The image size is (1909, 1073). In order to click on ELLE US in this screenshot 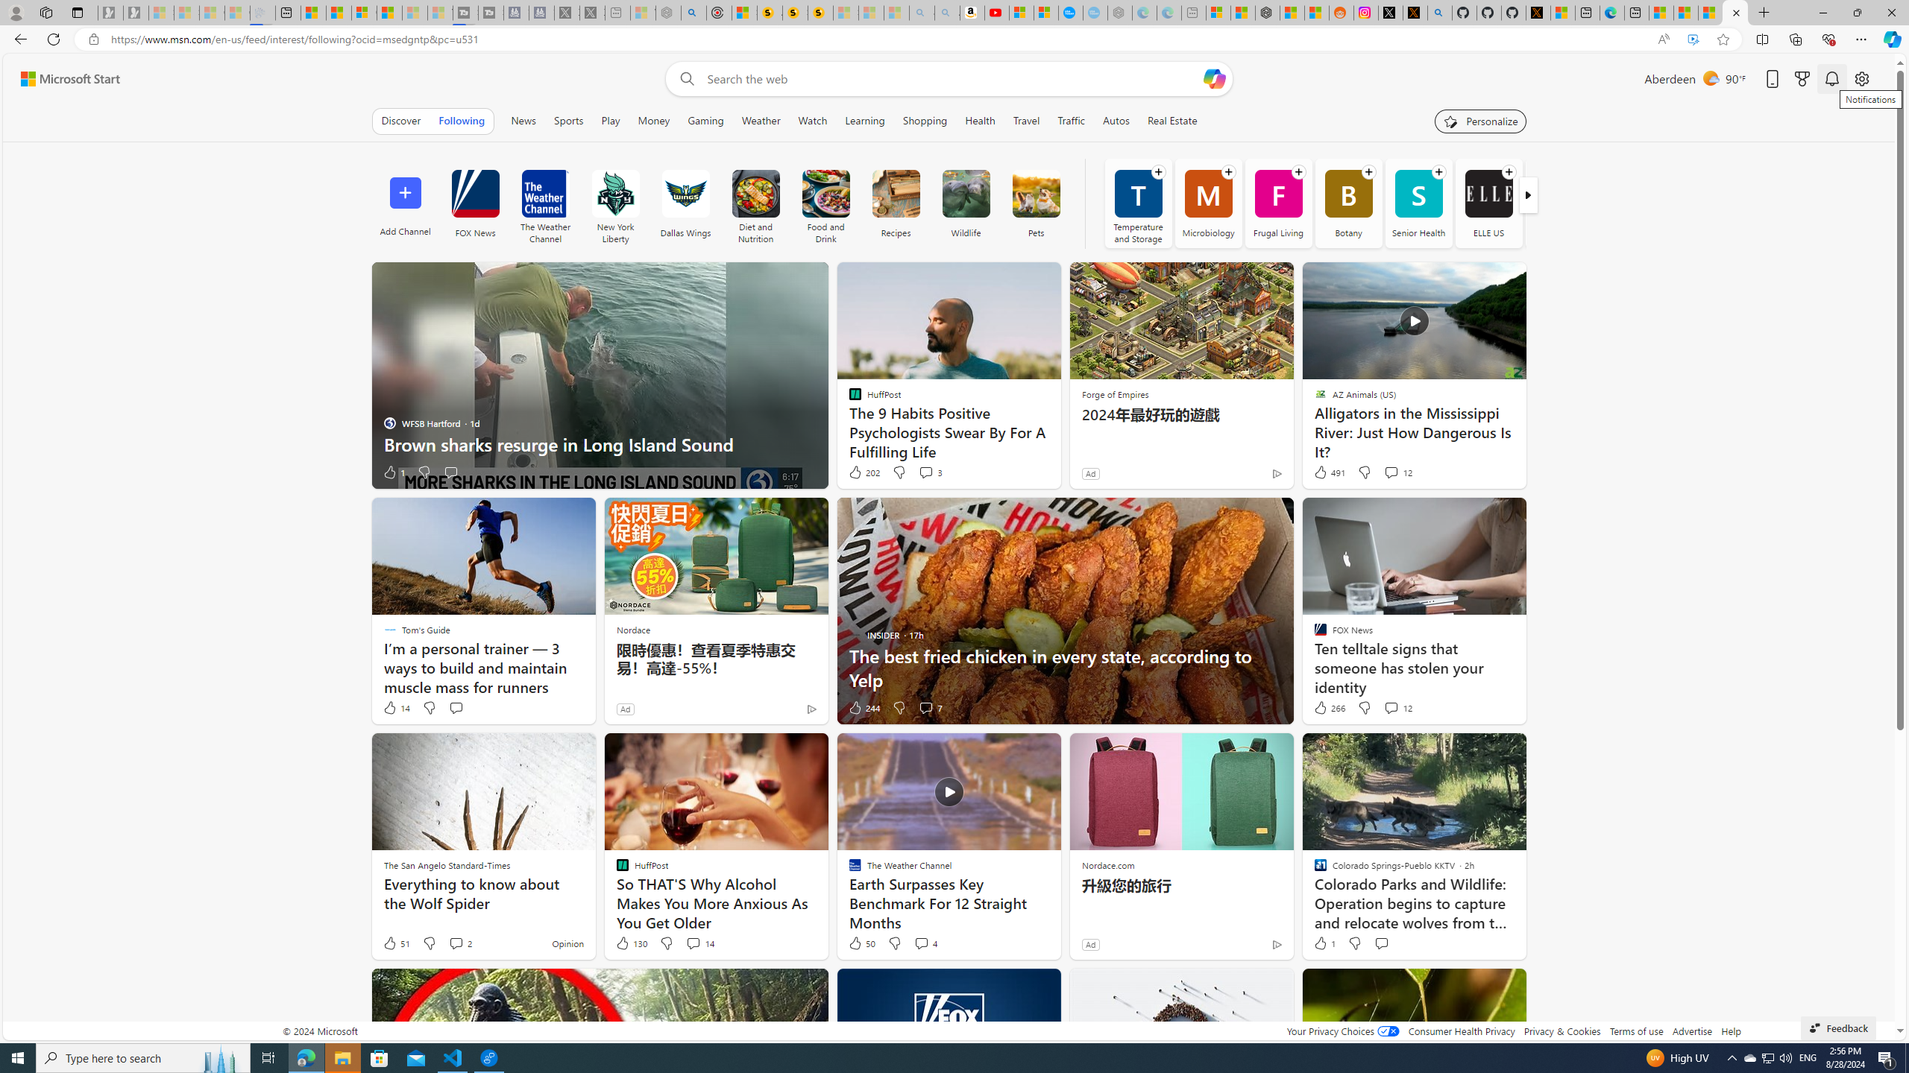, I will do `click(1488, 194)`.